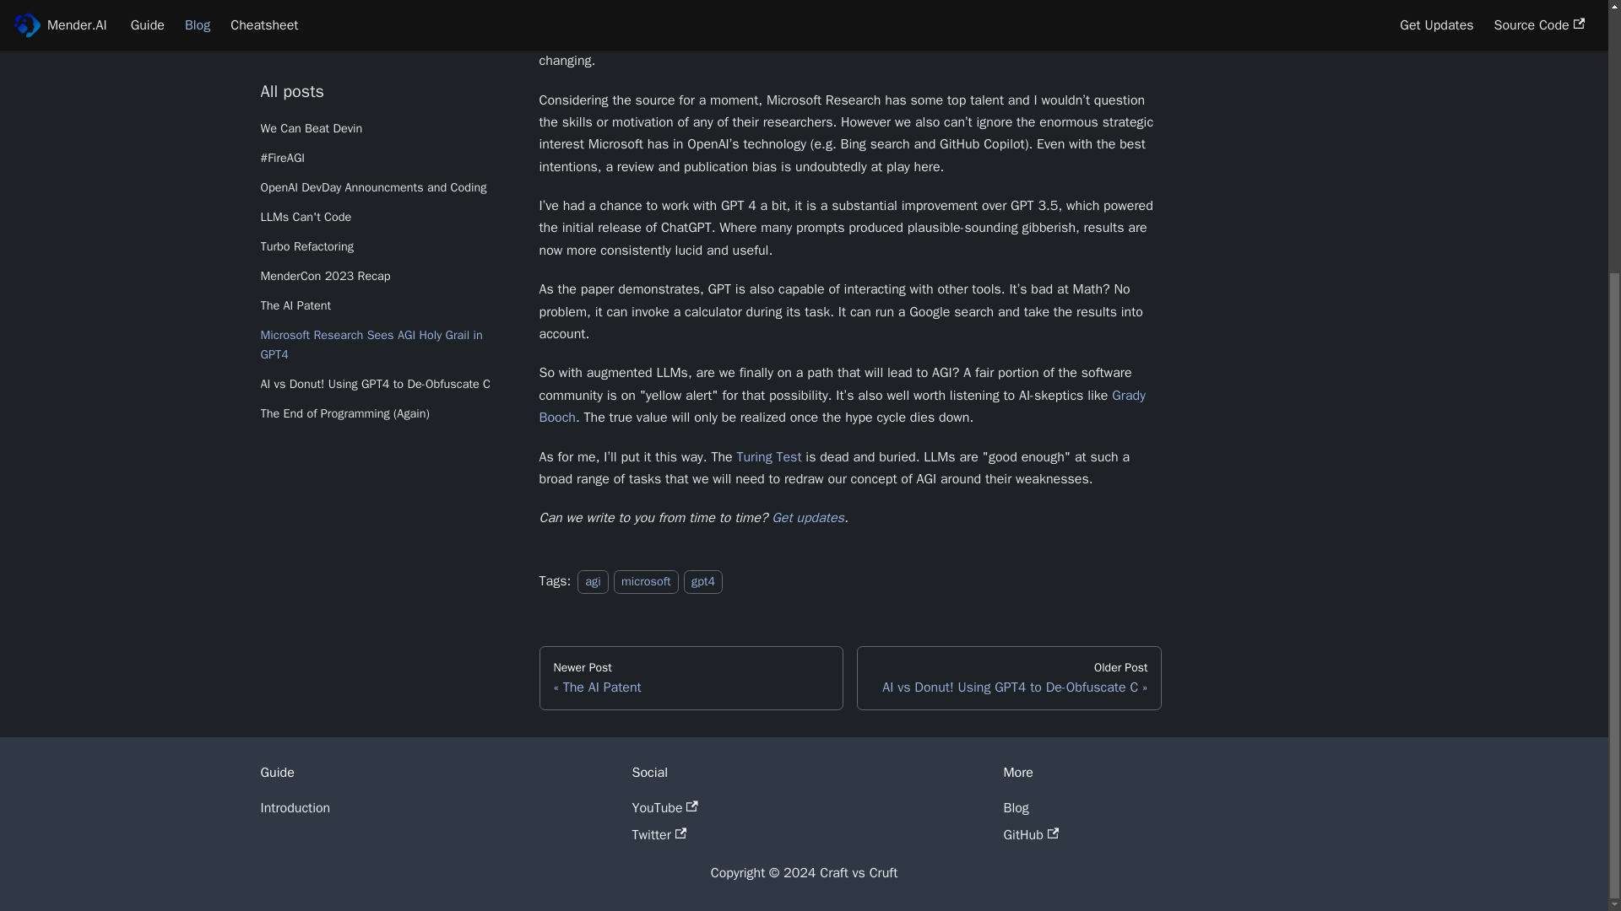 This screenshot has height=911, width=1621. I want to click on Turing Test, so click(807, 518).